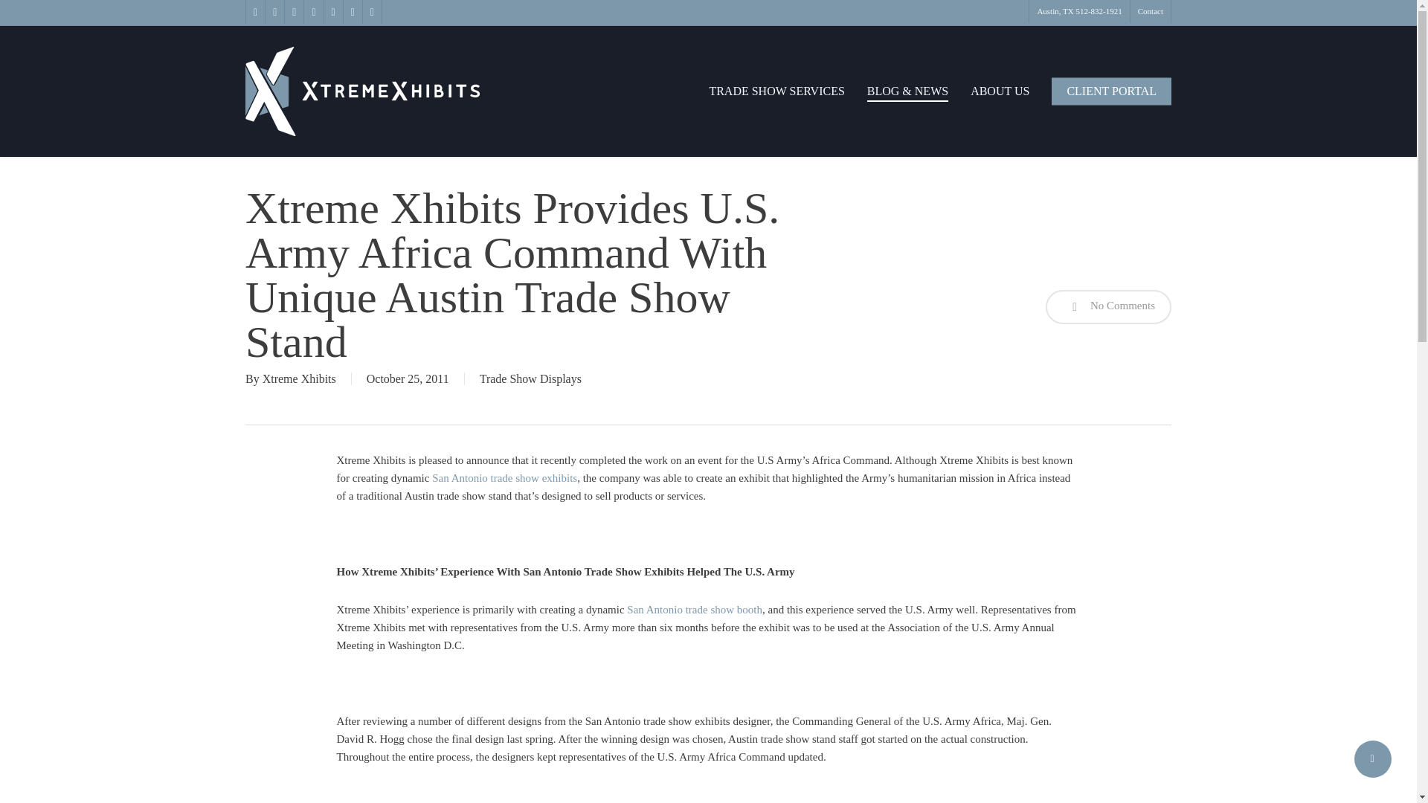  I want to click on San Antonio trade show booth, so click(695, 610).